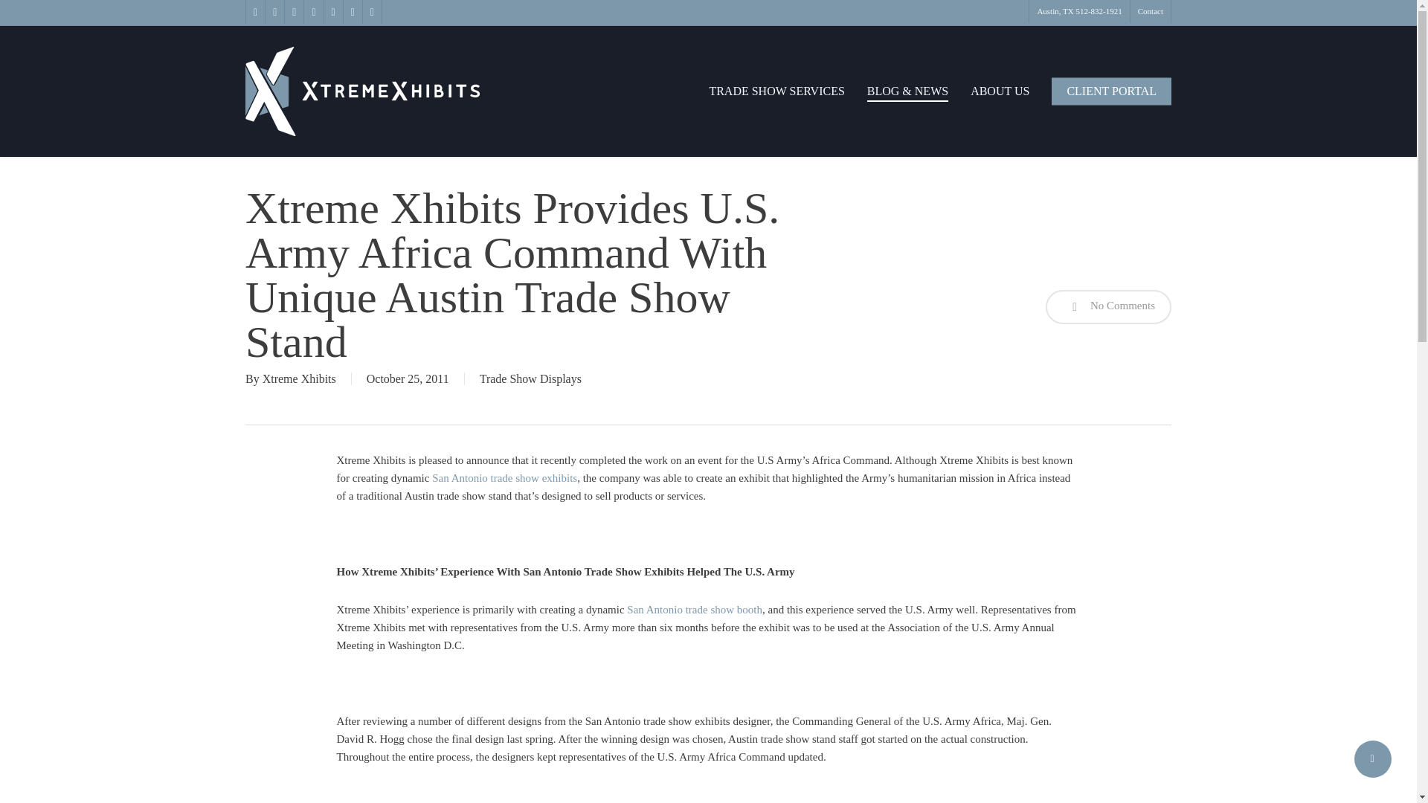  I want to click on San Antonio trade show booth, so click(695, 610).